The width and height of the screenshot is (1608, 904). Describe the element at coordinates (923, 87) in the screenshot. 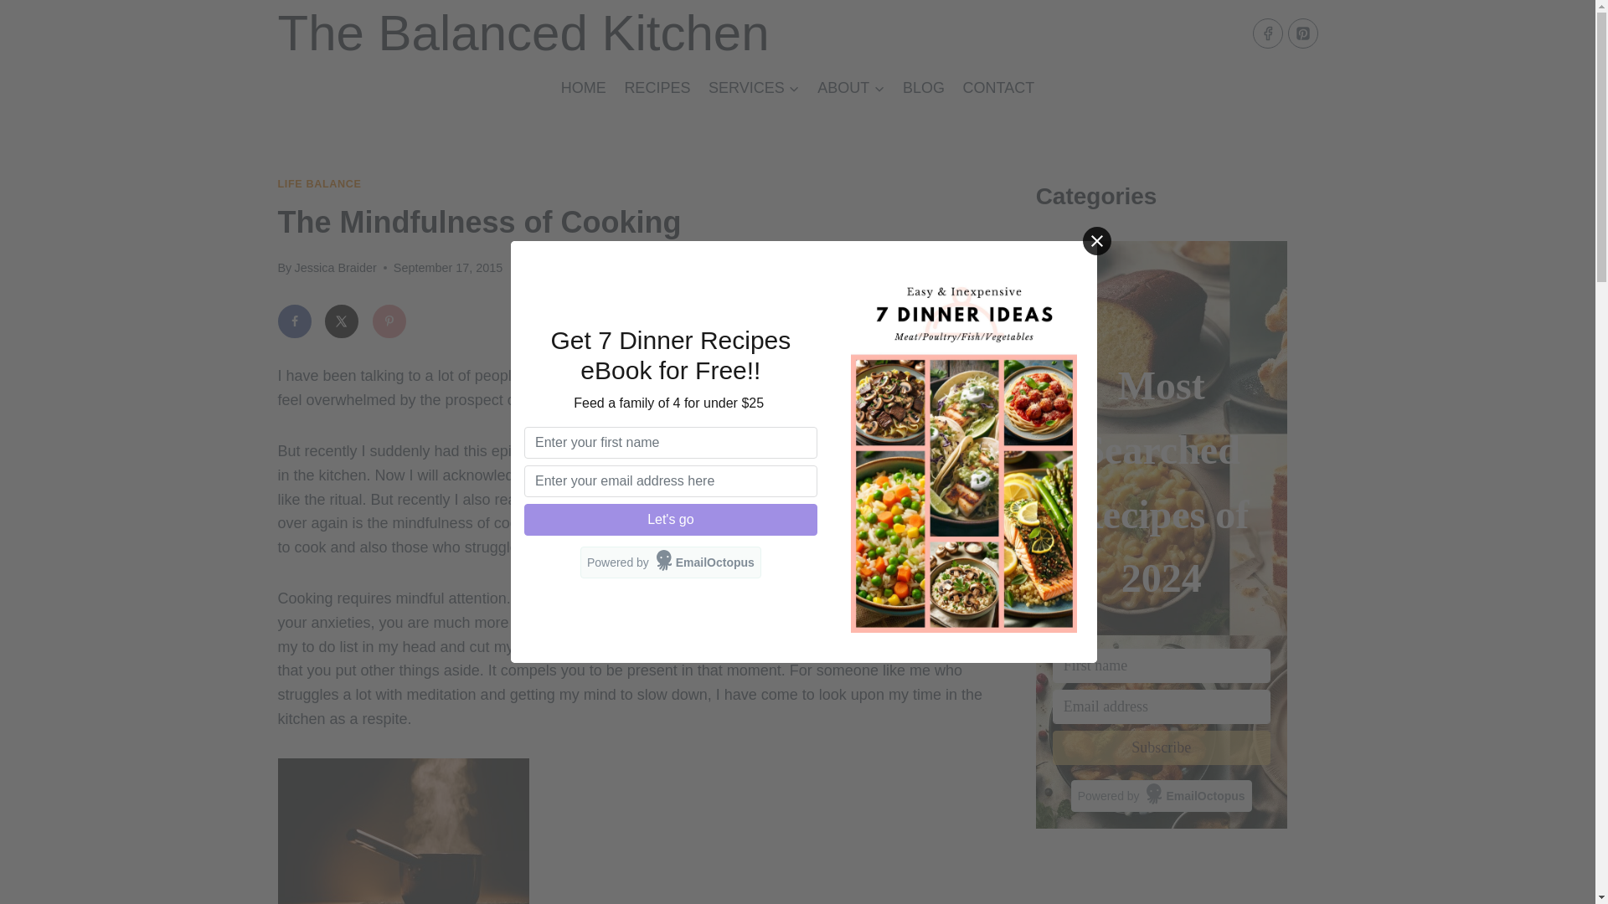

I see `BLOG` at that location.